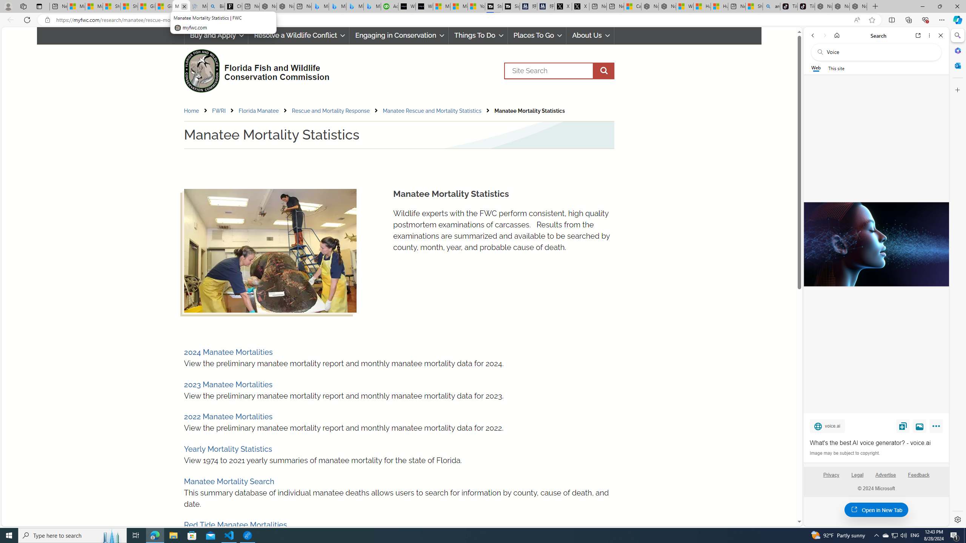  What do you see at coordinates (235, 525) in the screenshot?
I see `Red Tide Manatee Mortalities` at bounding box center [235, 525].